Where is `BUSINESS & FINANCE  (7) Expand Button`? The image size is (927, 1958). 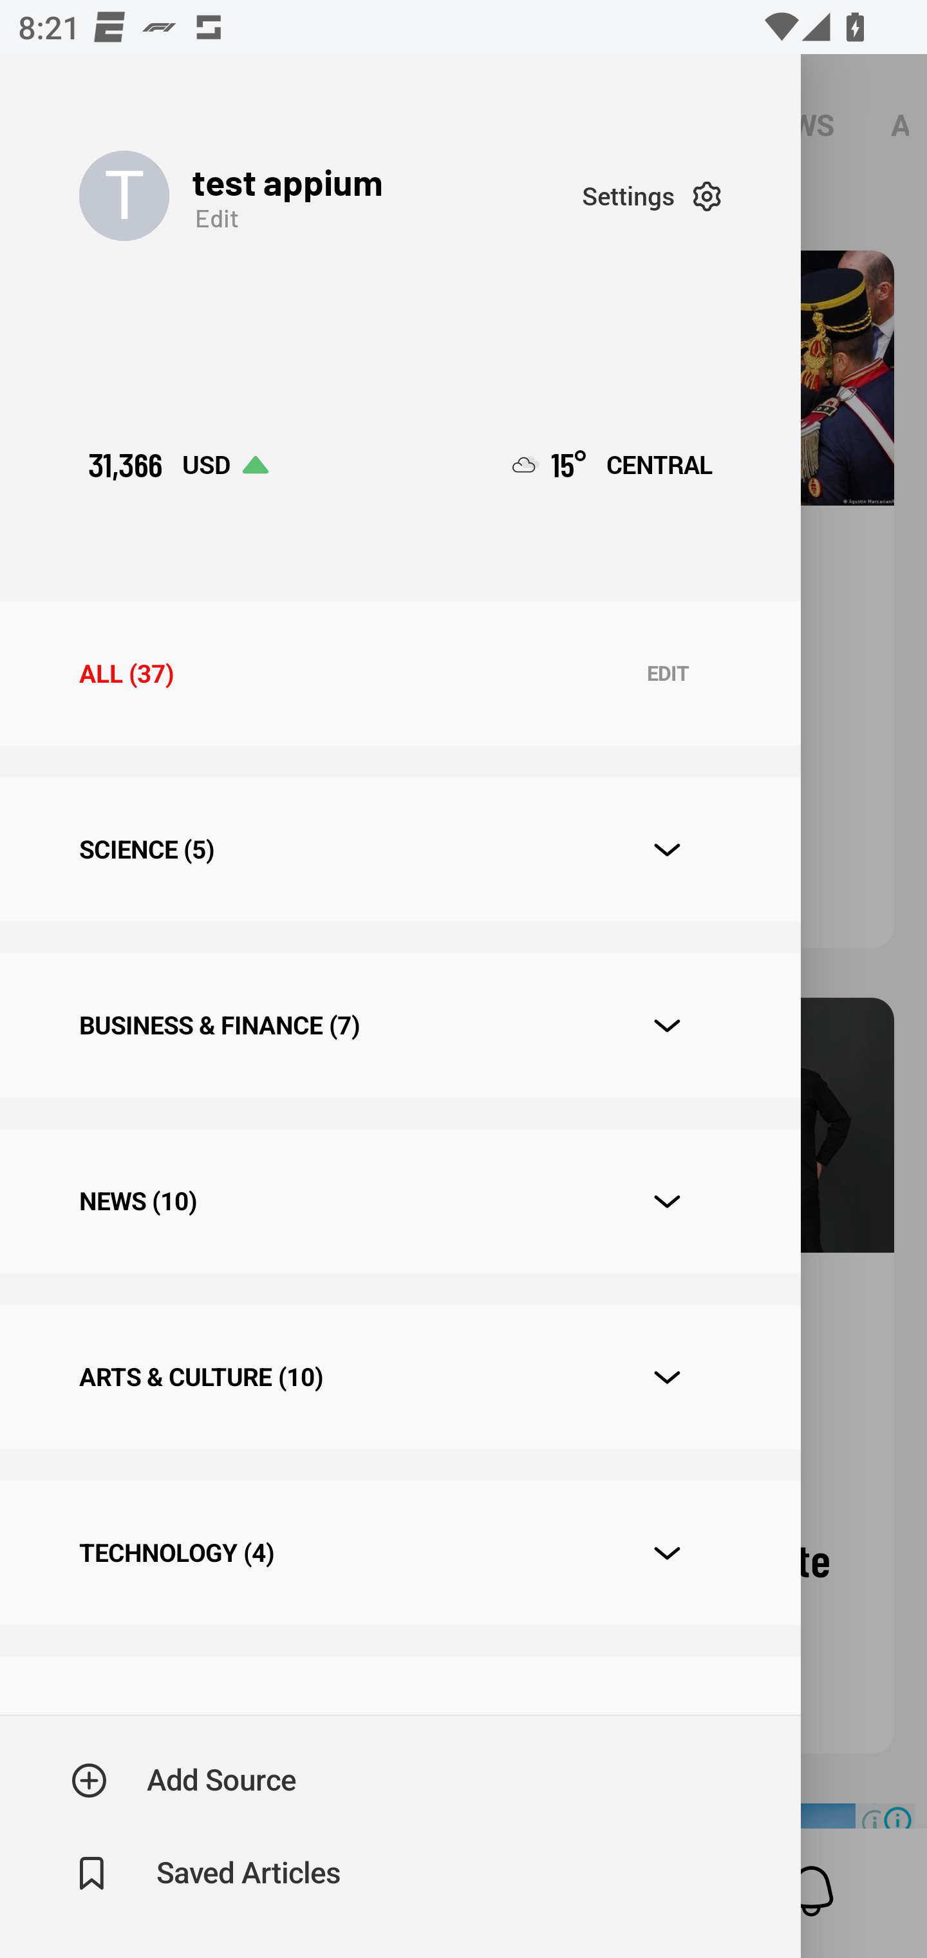 BUSINESS & FINANCE  (7) Expand Button is located at coordinates (400, 1025).